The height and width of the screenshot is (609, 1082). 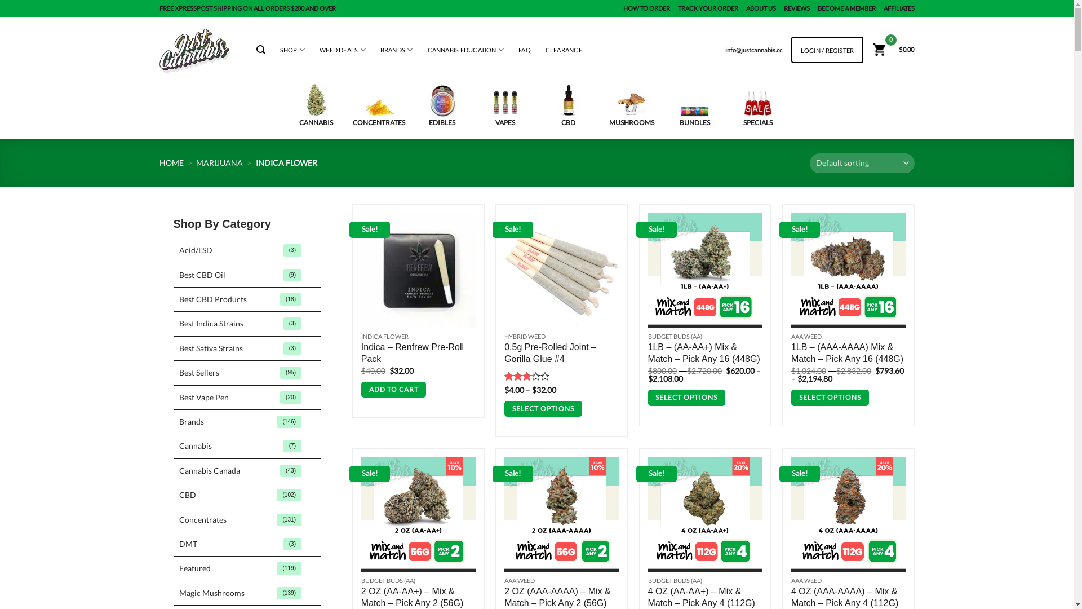 I want to click on SELECT OPTIONS, so click(x=830, y=398).